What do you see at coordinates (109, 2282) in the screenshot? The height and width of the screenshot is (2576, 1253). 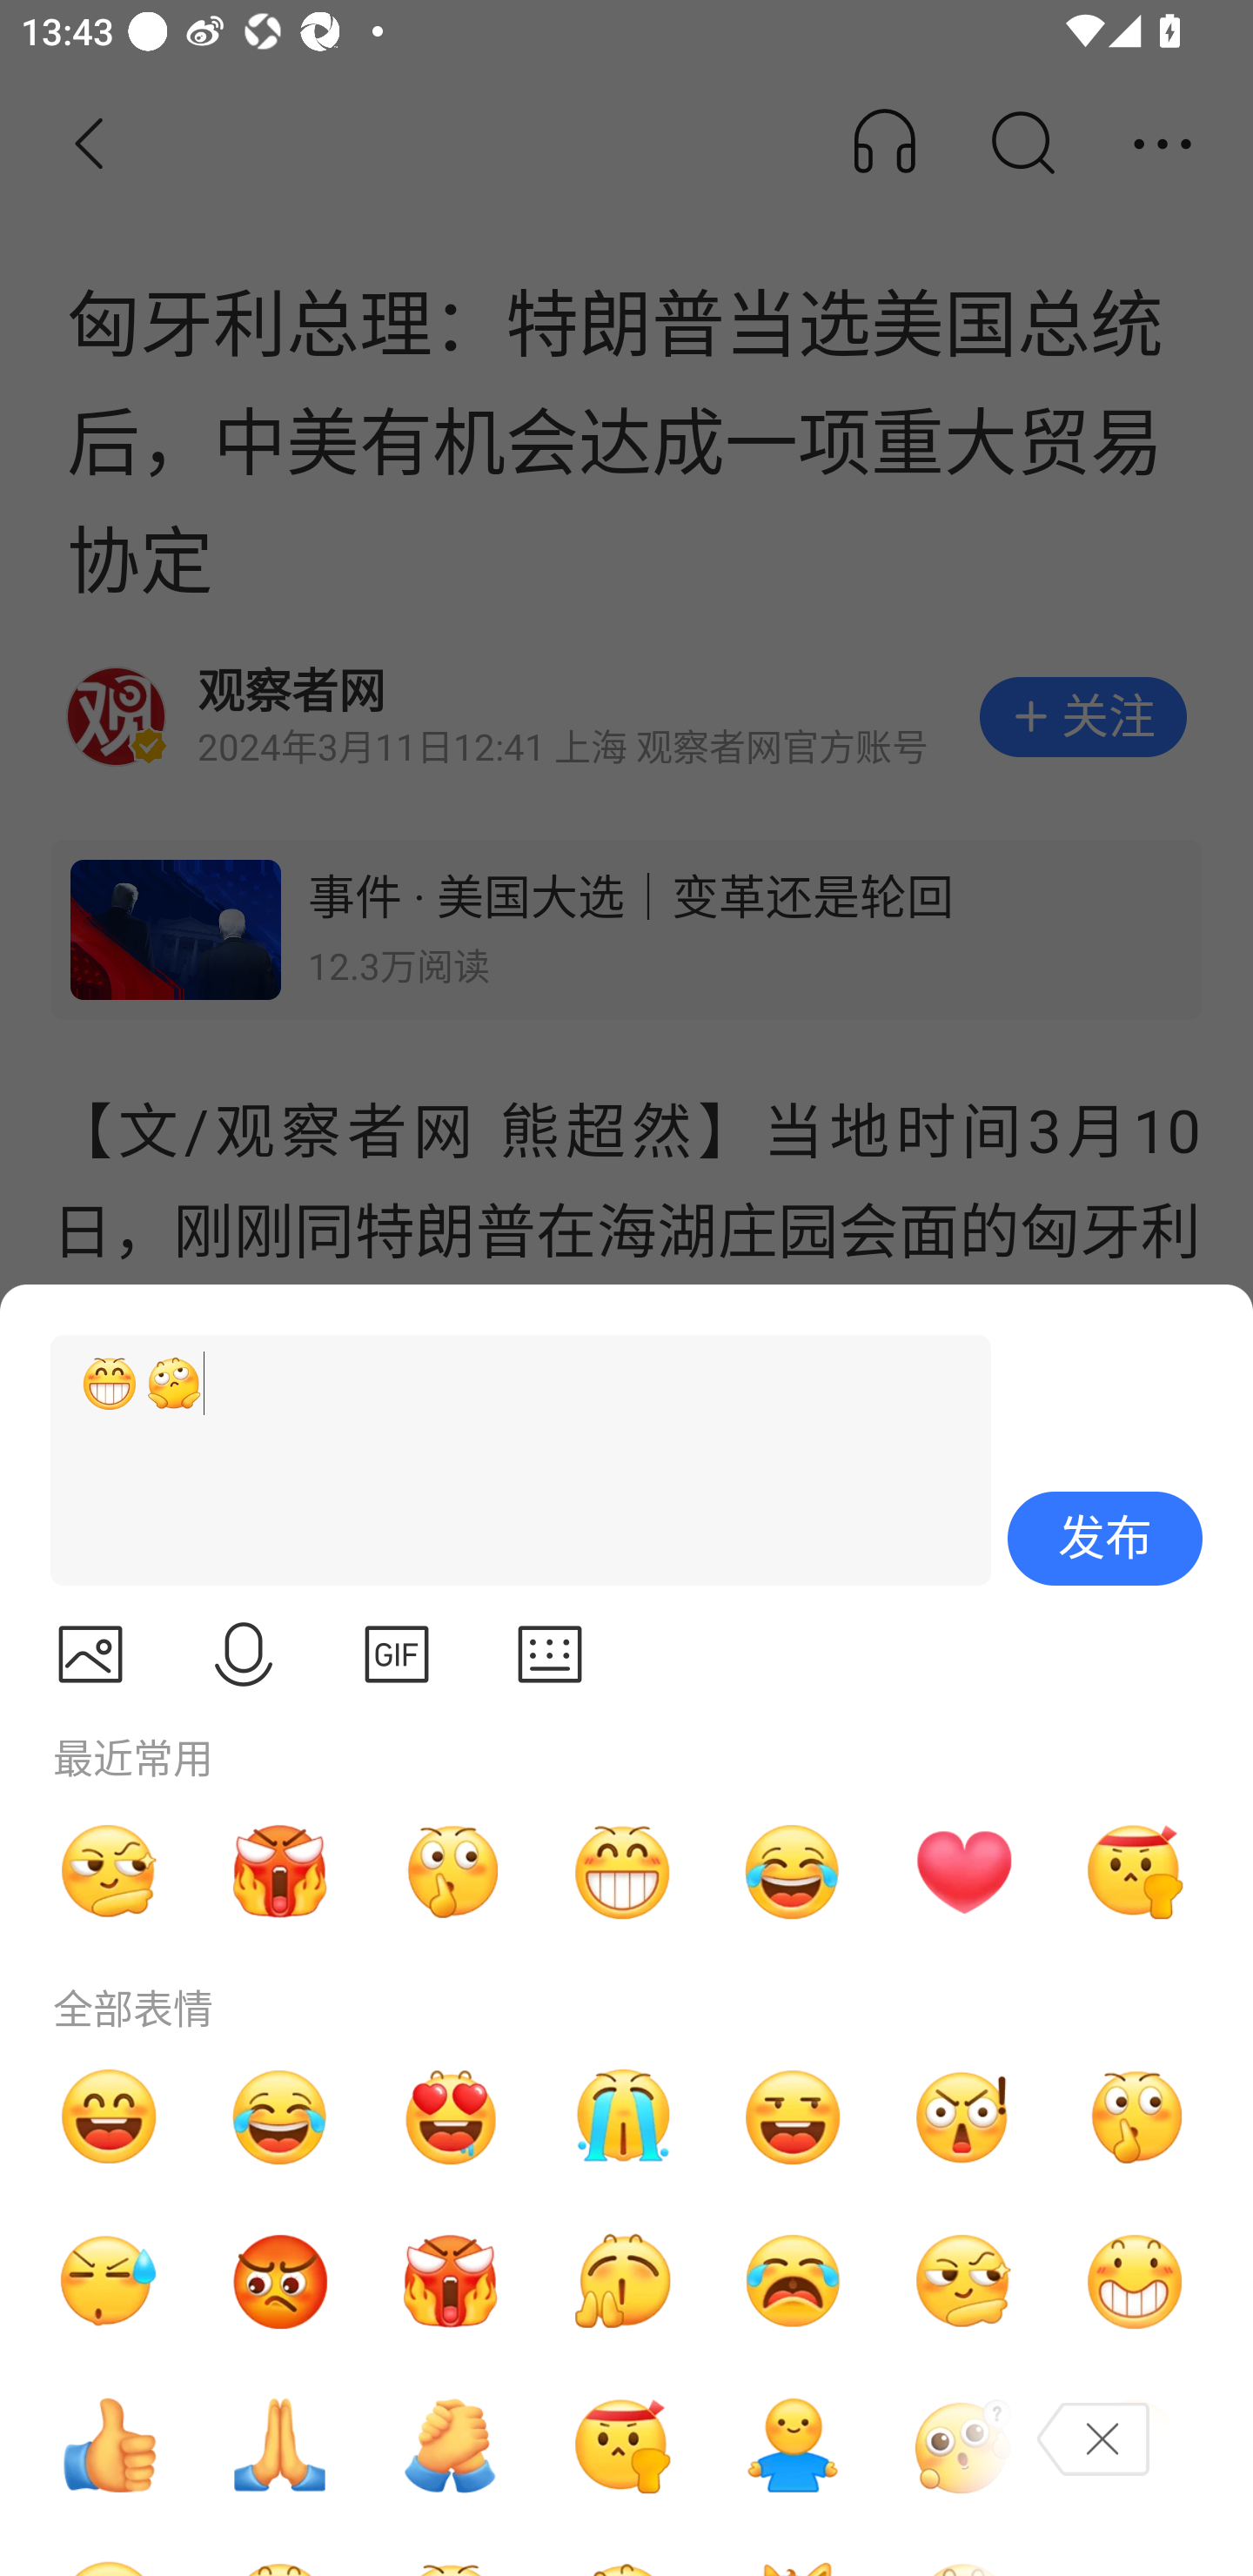 I see `汗` at bounding box center [109, 2282].